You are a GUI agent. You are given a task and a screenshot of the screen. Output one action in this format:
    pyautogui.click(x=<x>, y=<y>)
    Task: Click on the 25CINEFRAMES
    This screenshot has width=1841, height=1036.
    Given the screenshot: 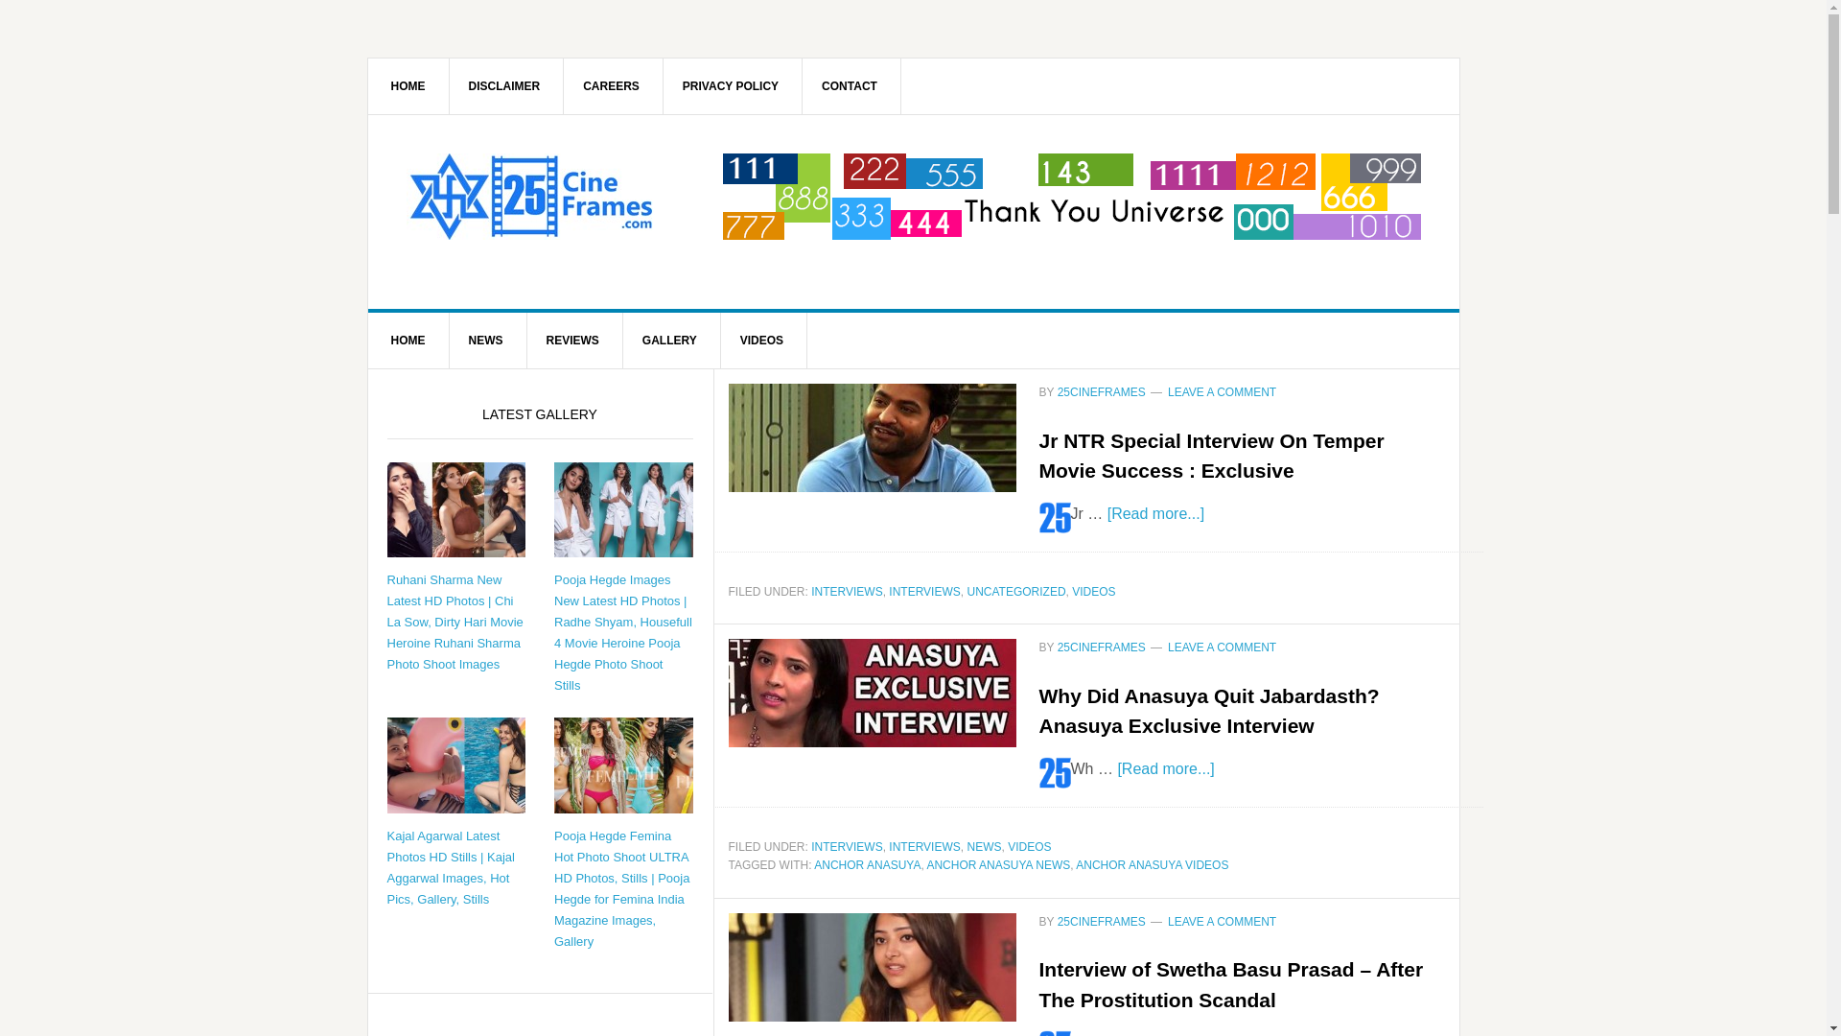 What is the action you would take?
    pyautogui.click(x=1102, y=922)
    